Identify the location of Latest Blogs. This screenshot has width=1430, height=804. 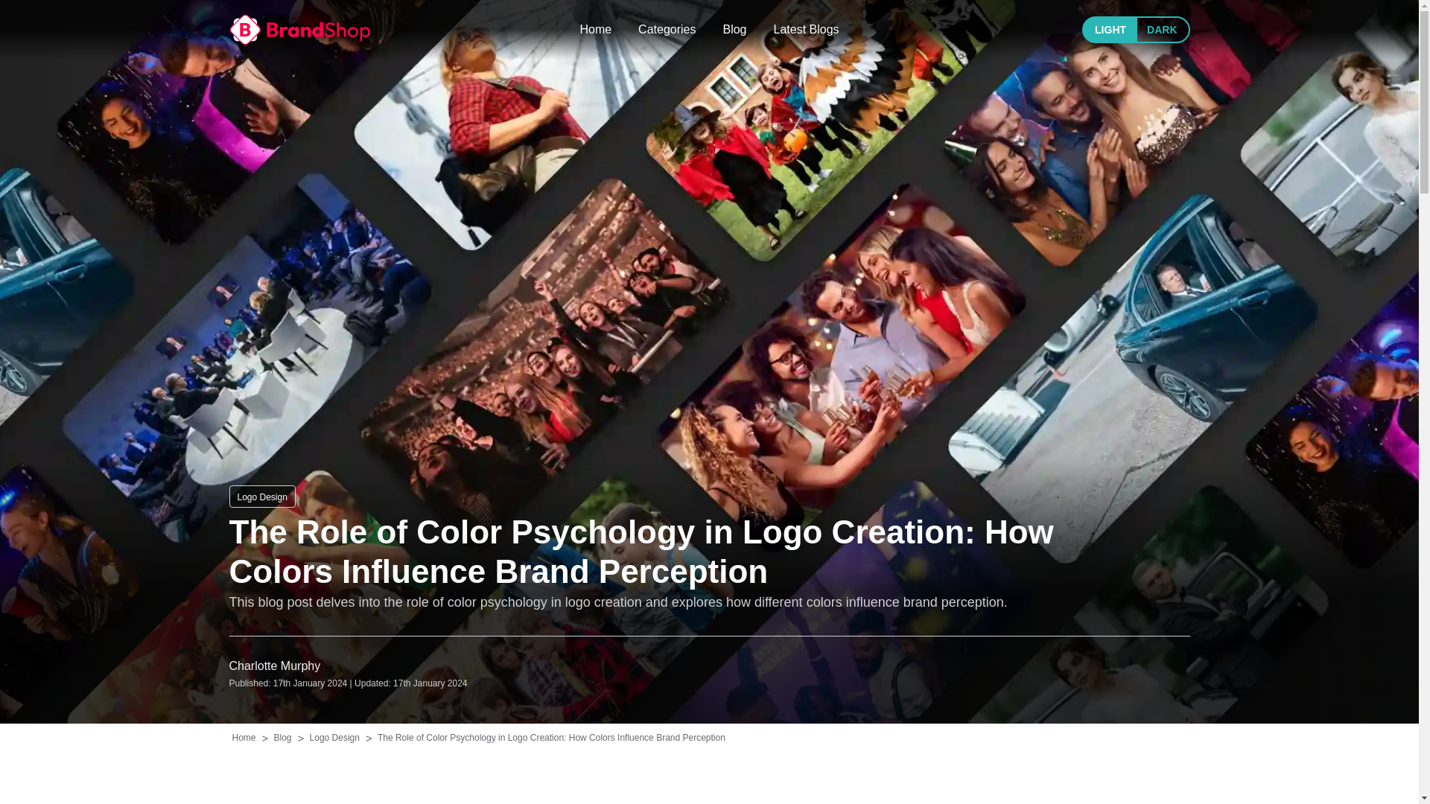
(806, 30).